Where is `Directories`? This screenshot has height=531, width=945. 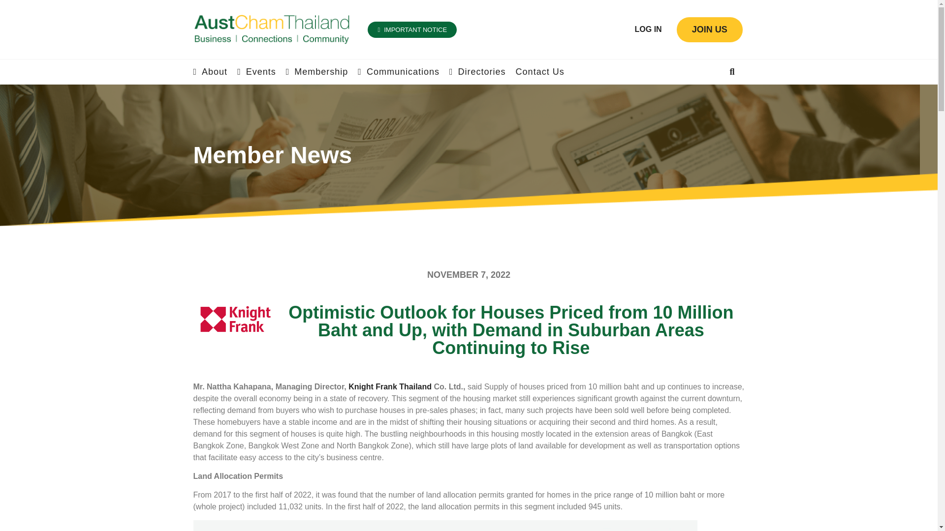 Directories is located at coordinates (477, 72).